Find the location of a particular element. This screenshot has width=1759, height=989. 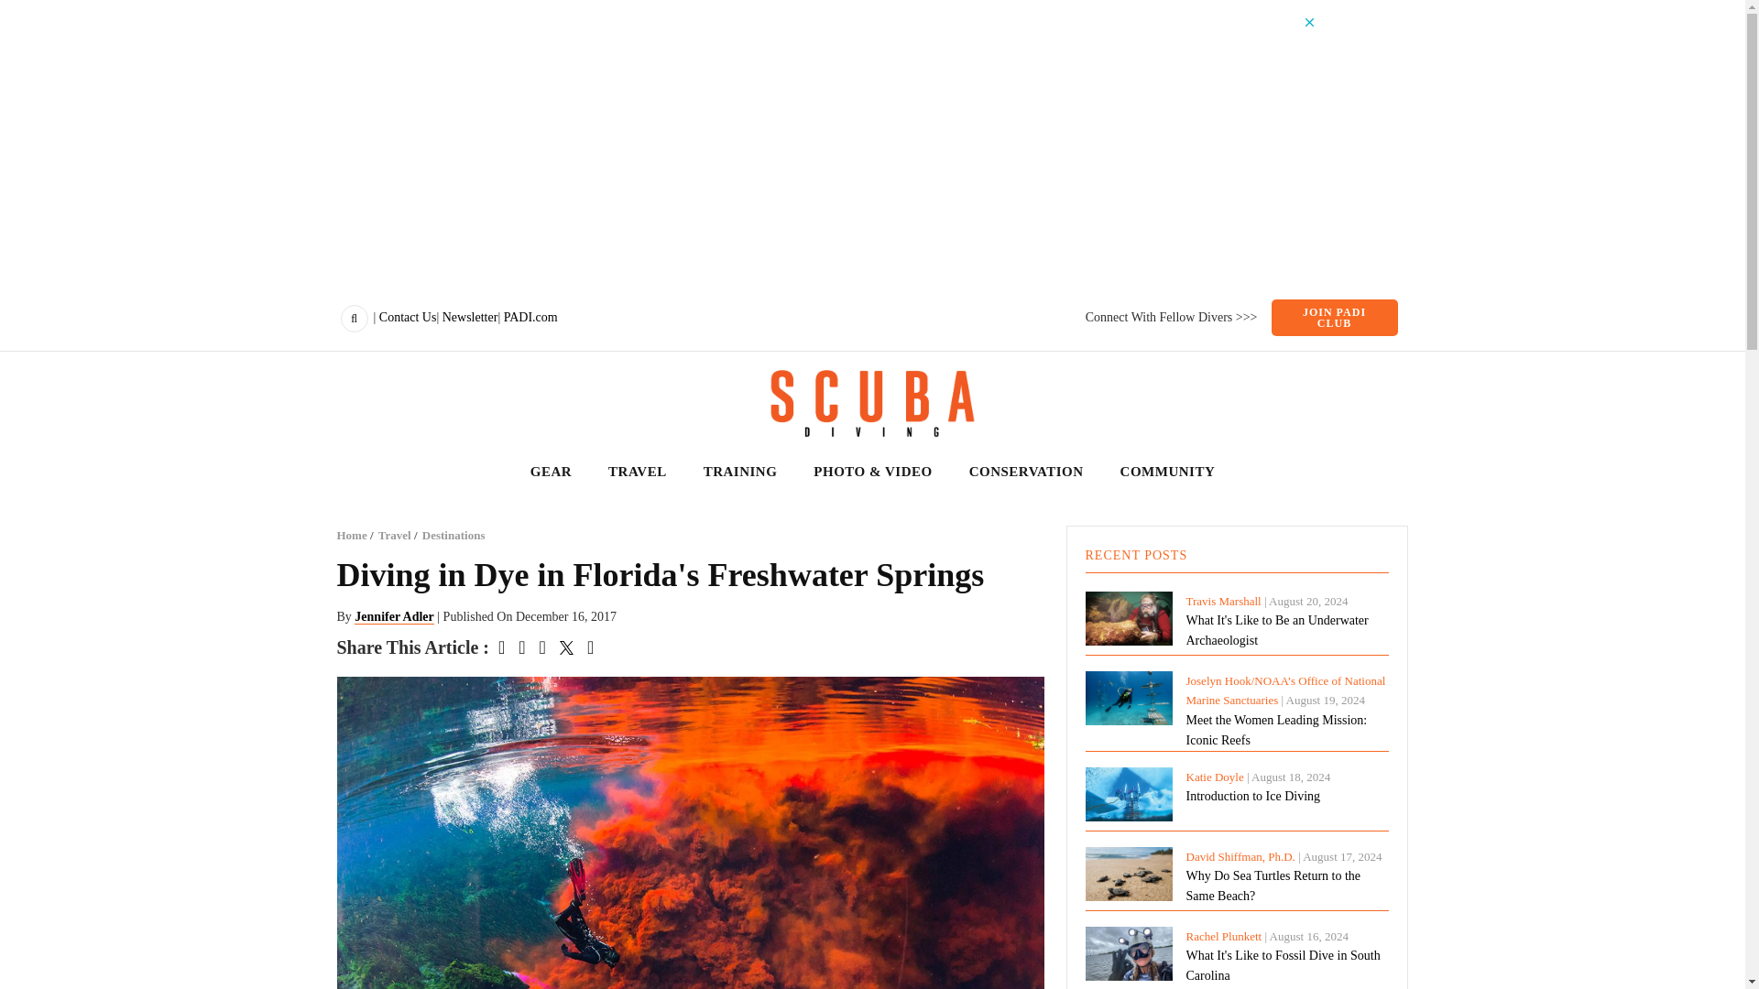

Newsletter is located at coordinates (470, 317).